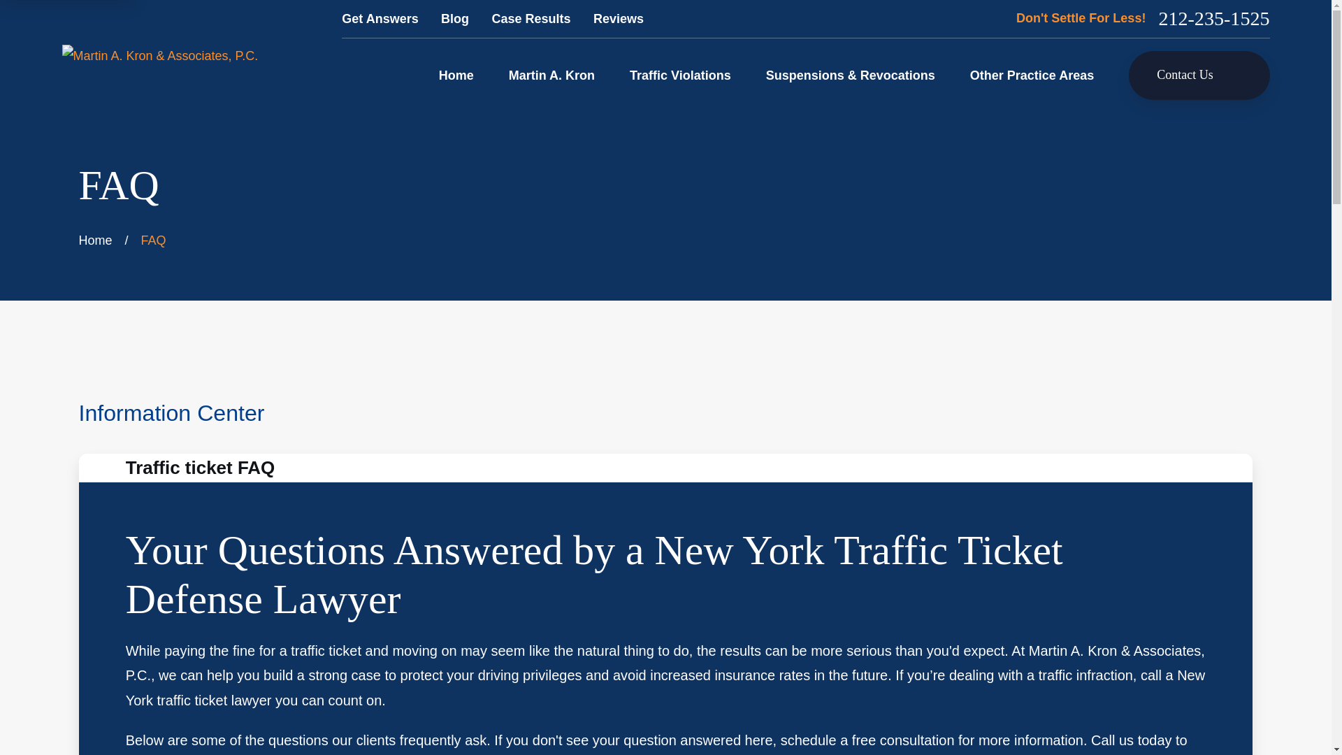 The height and width of the screenshot is (755, 1342). What do you see at coordinates (531, 18) in the screenshot?
I see `Case Results` at bounding box center [531, 18].